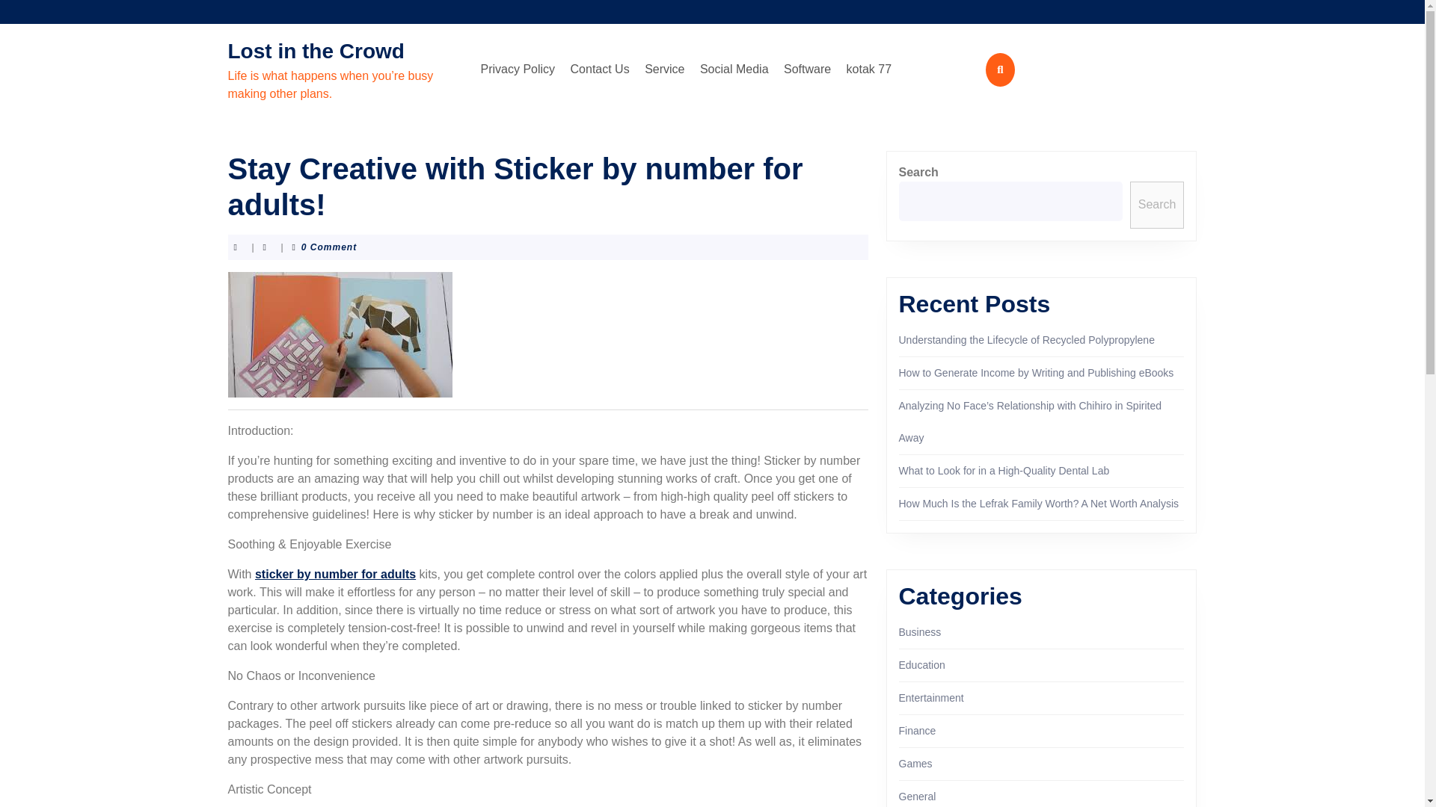  Describe the element at coordinates (808, 69) in the screenshot. I see `Software` at that location.